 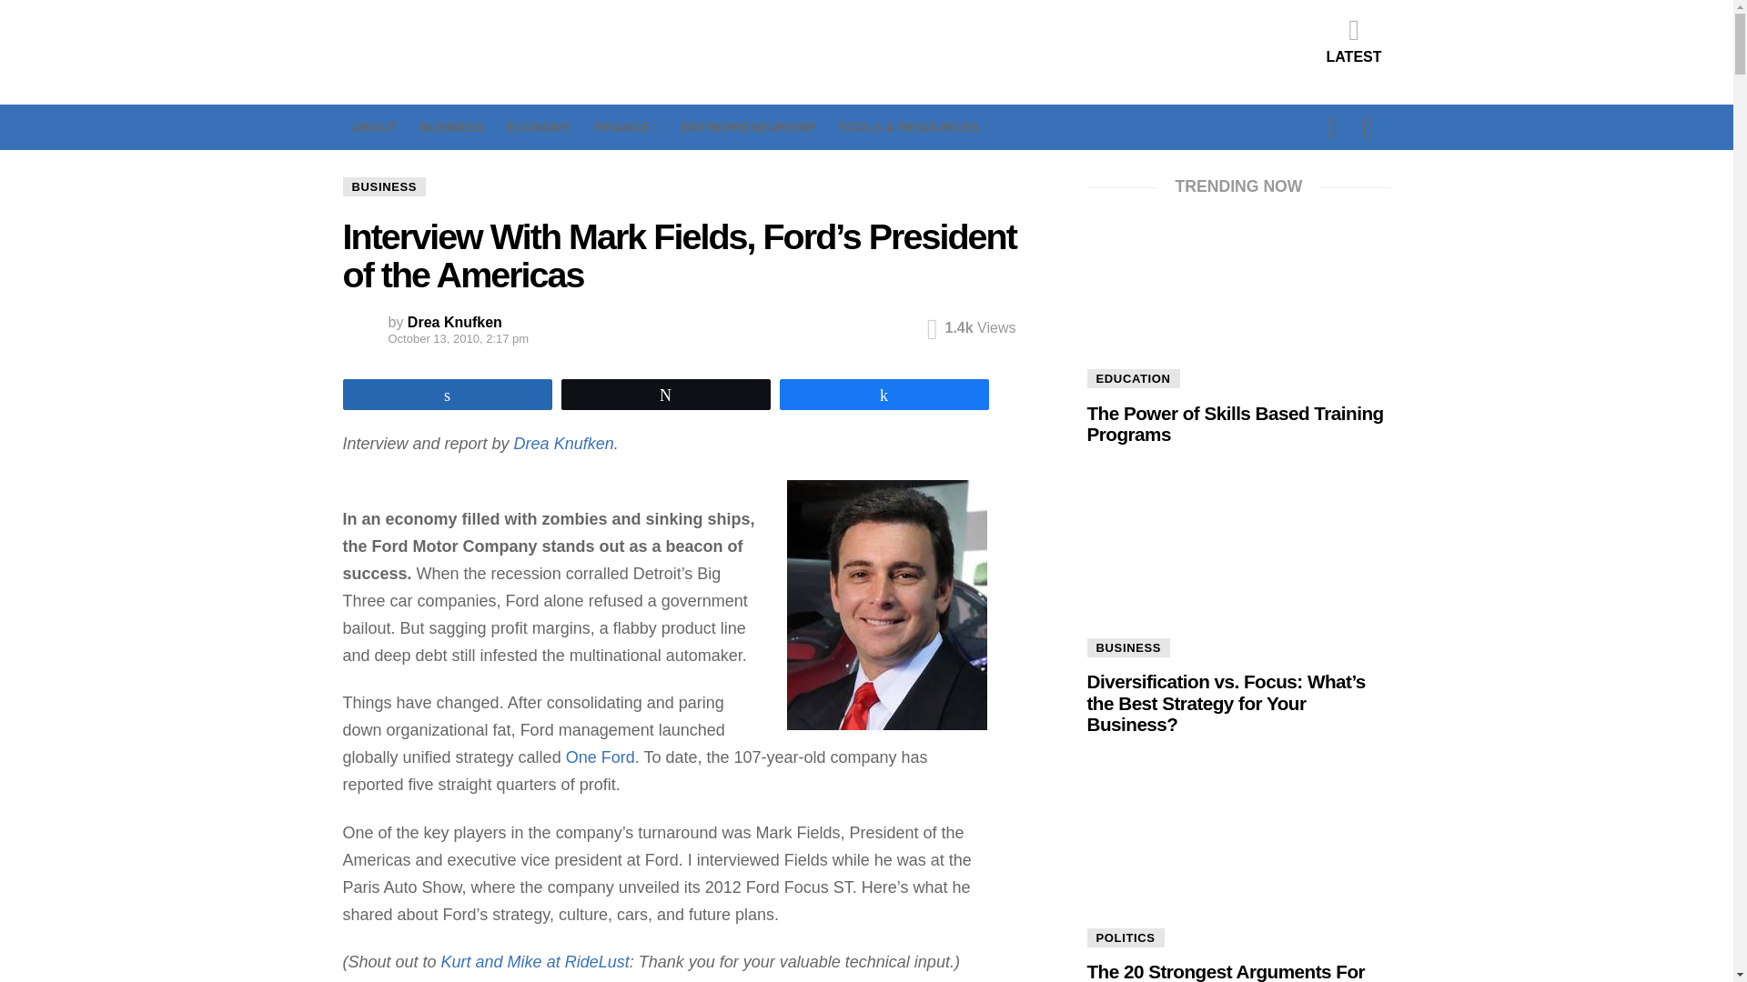 I want to click on BUSINESS, so click(x=451, y=127).